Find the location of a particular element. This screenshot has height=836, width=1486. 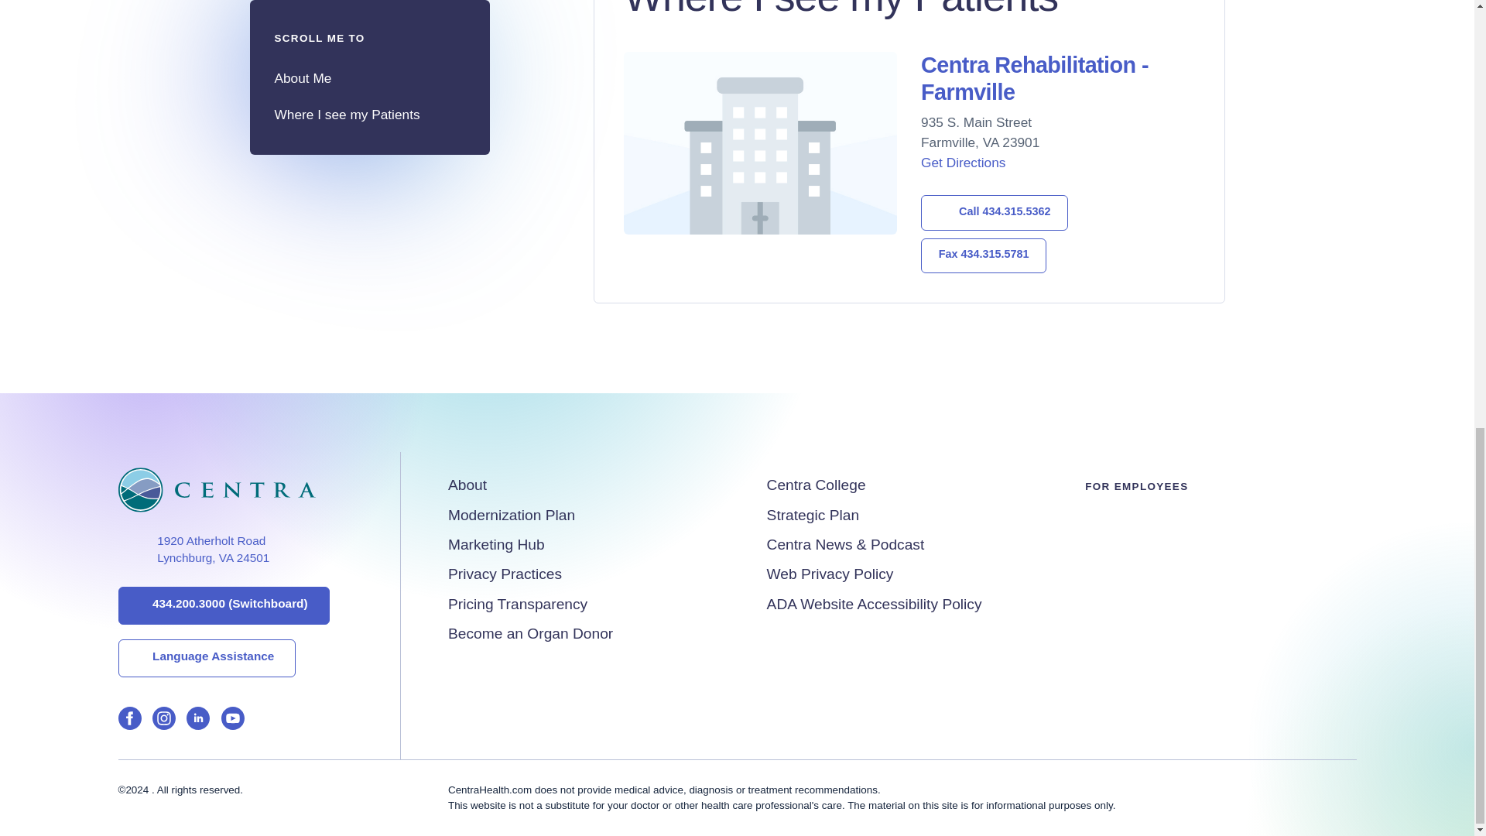

Call 434.315.5362 is located at coordinates (206, 658).